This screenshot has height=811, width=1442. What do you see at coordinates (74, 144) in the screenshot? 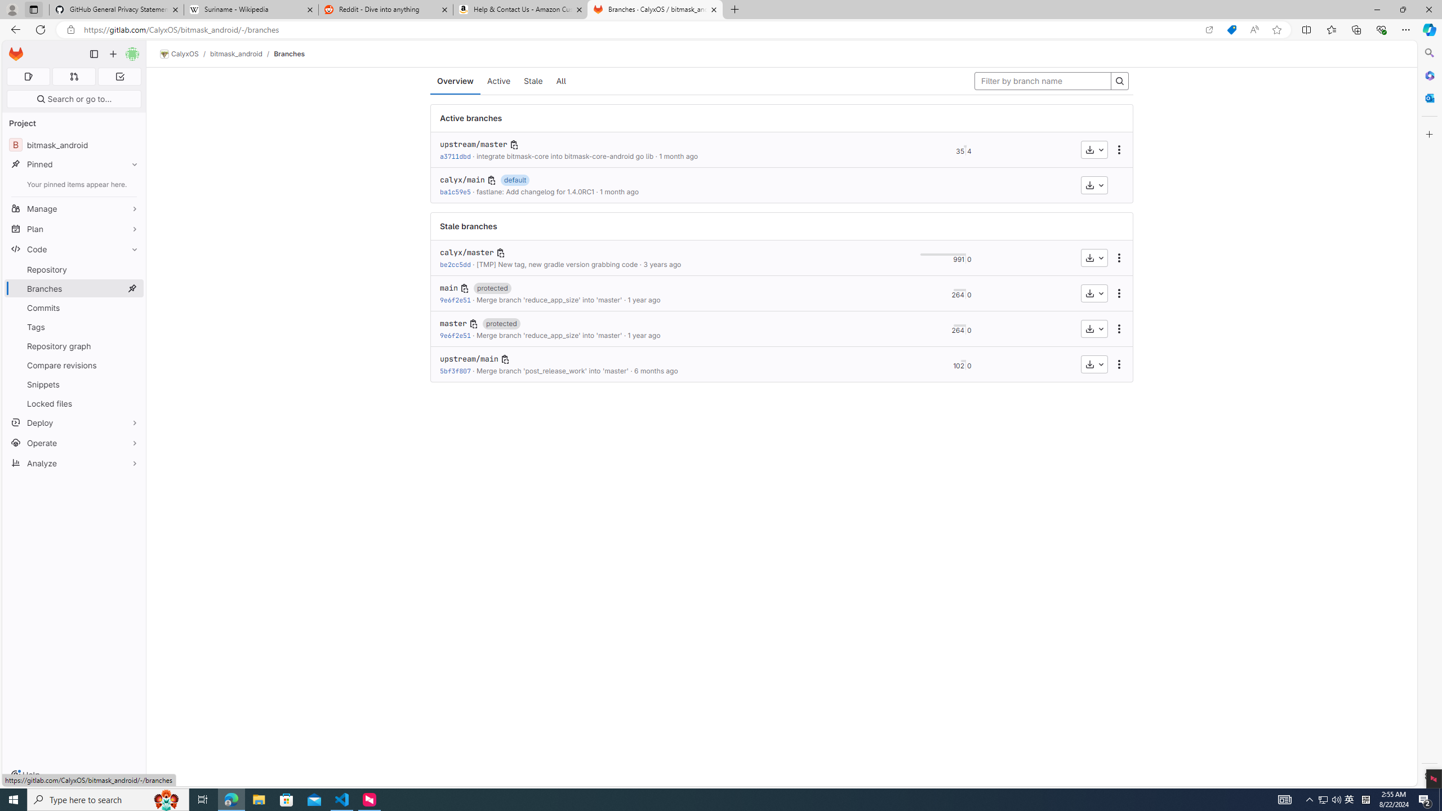
I see `Bbitmask_android` at bounding box center [74, 144].